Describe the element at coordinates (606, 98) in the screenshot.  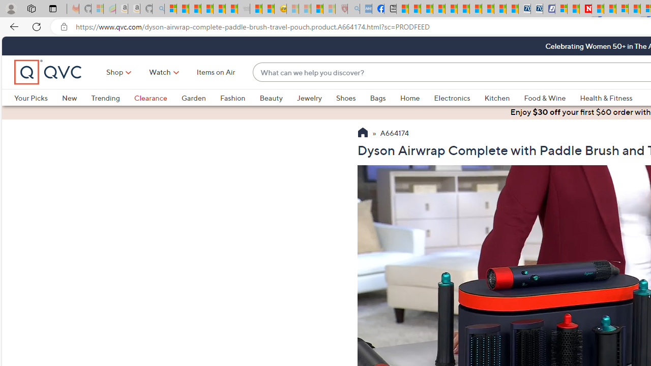
I see `Health & Fitness` at that location.